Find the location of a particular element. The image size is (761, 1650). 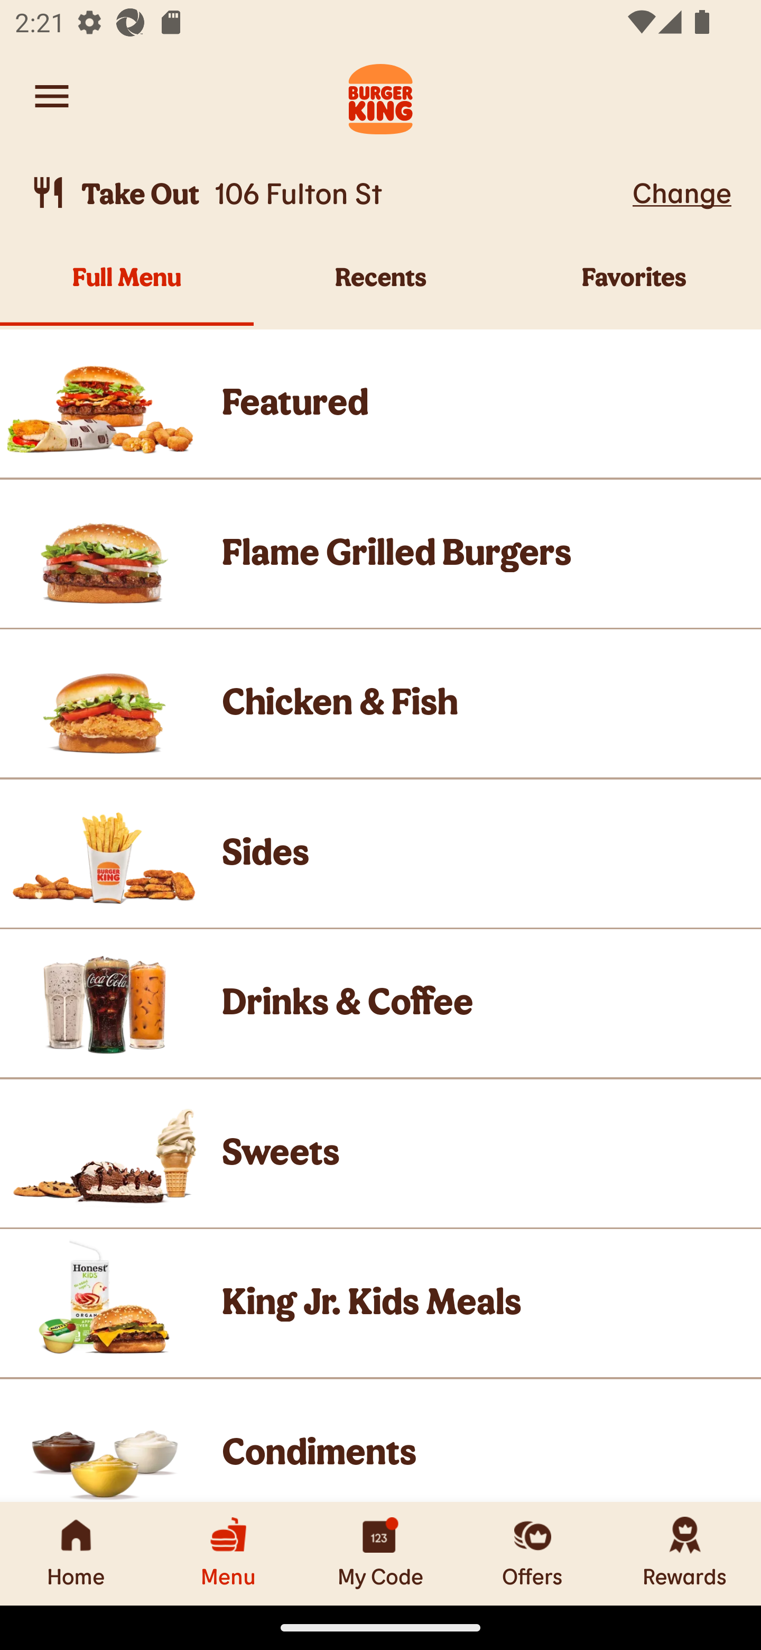

Burger King Logo. Navigate to Home is located at coordinates (380, 96).